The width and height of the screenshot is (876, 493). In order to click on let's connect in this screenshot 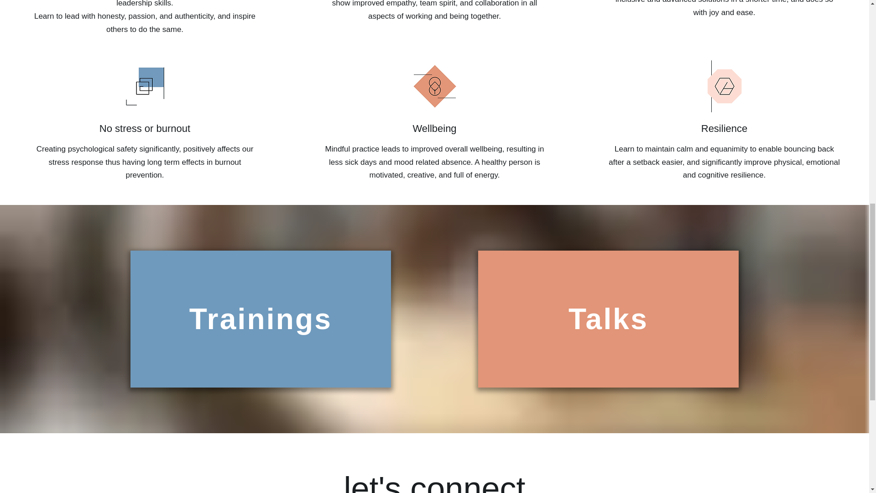, I will do `click(435, 482)`.